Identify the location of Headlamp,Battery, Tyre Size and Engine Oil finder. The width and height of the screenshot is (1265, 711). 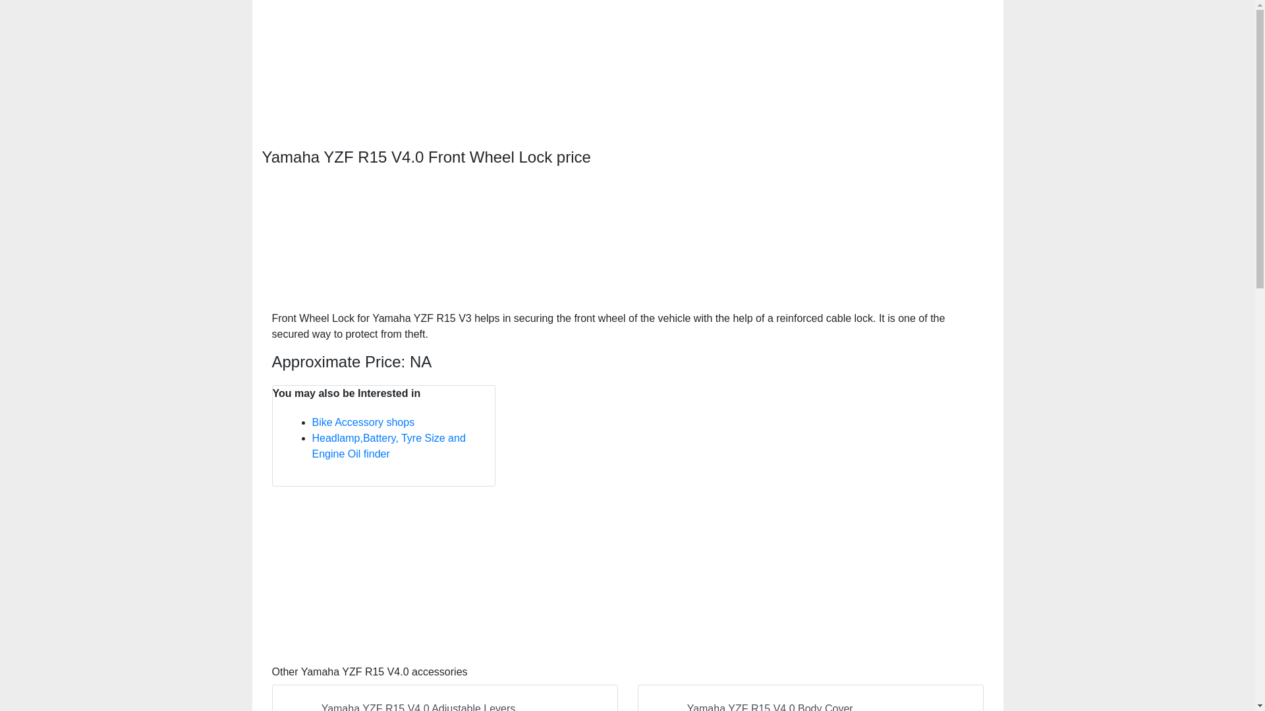
(389, 445).